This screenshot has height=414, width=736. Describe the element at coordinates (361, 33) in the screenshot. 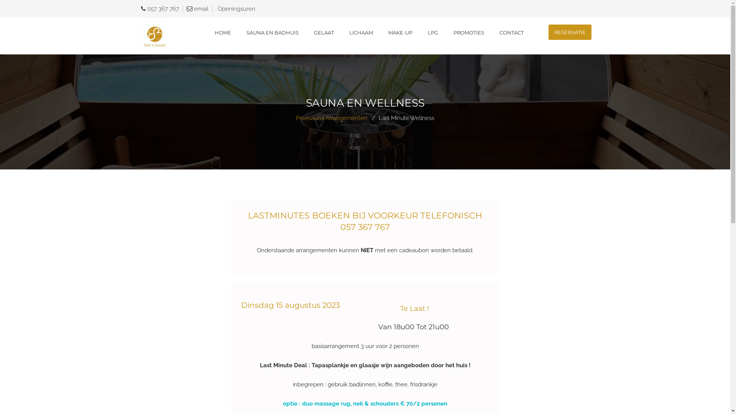

I see `LICHAAM` at that location.